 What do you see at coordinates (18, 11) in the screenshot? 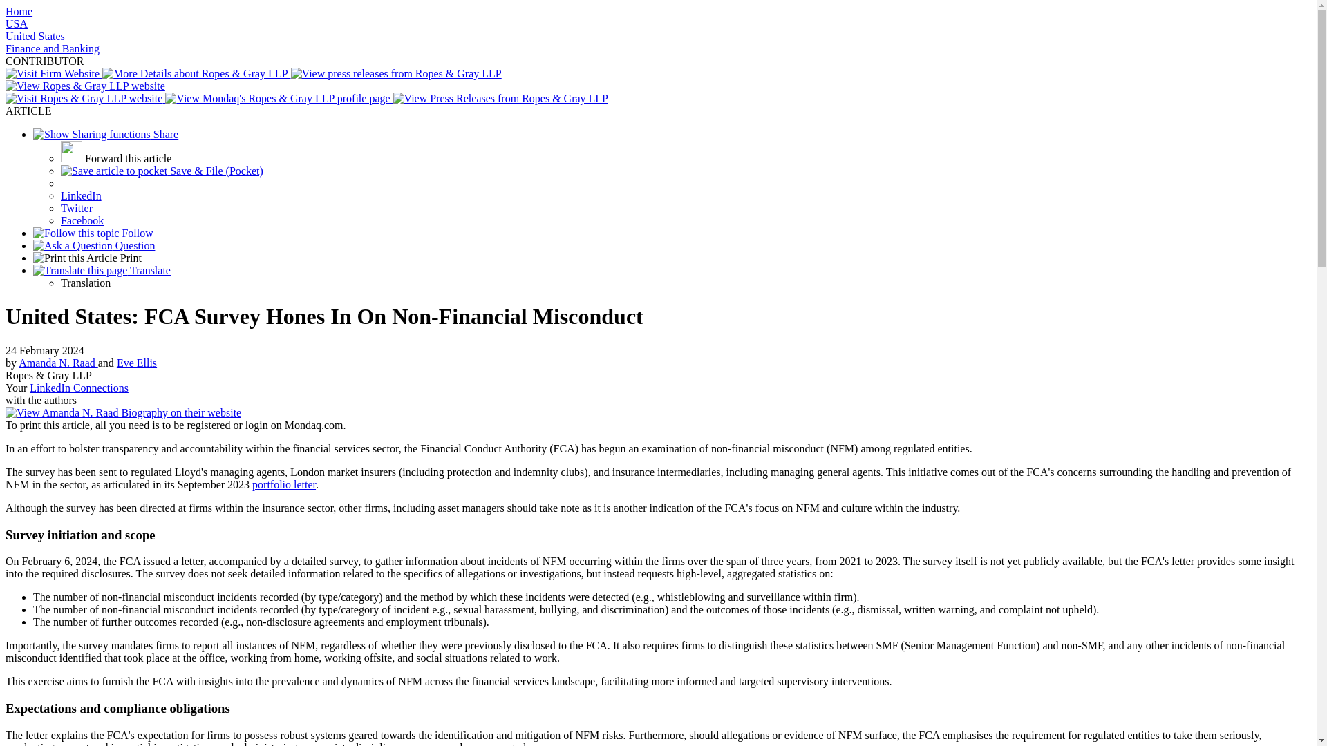
I see `Home` at bounding box center [18, 11].